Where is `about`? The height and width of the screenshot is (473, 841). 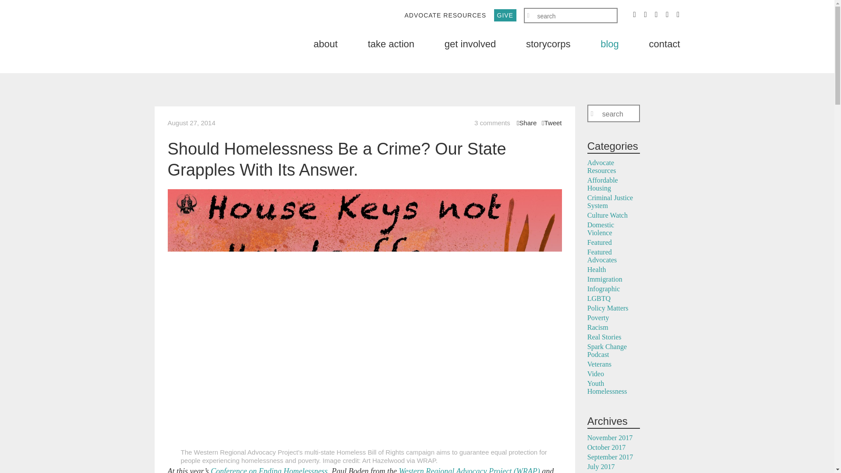
about is located at coordinates (326, 44).